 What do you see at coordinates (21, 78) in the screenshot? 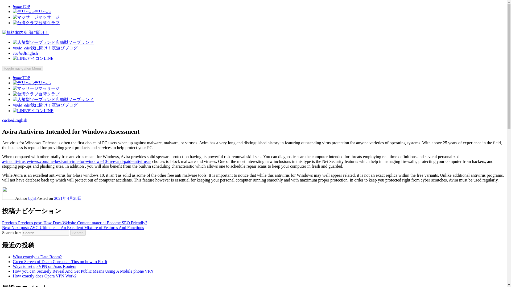
I see `homeTOP` at bounding box center [21, 78].